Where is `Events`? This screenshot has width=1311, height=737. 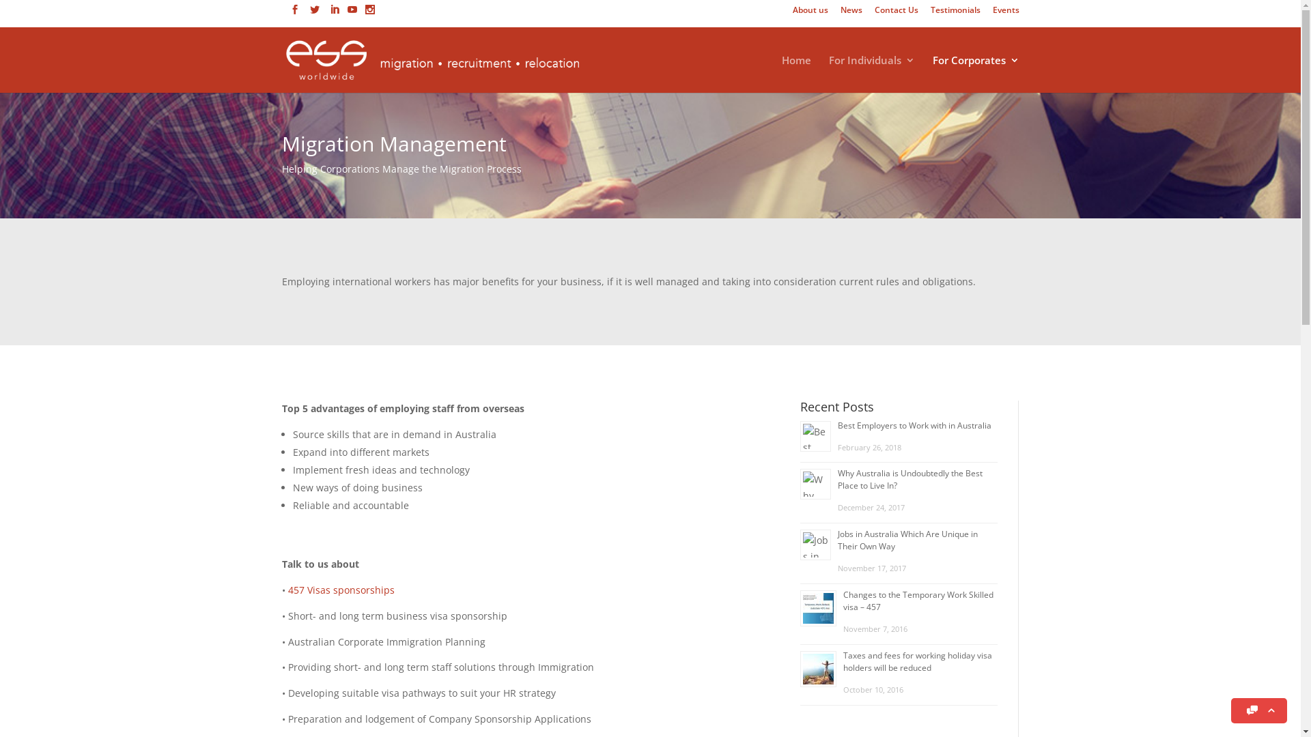
Events is located at coordinates (1006, 14).